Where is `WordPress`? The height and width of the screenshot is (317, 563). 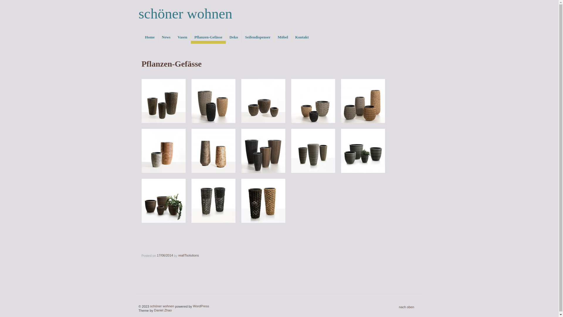 WordPress is located at coordinates (201, 306).